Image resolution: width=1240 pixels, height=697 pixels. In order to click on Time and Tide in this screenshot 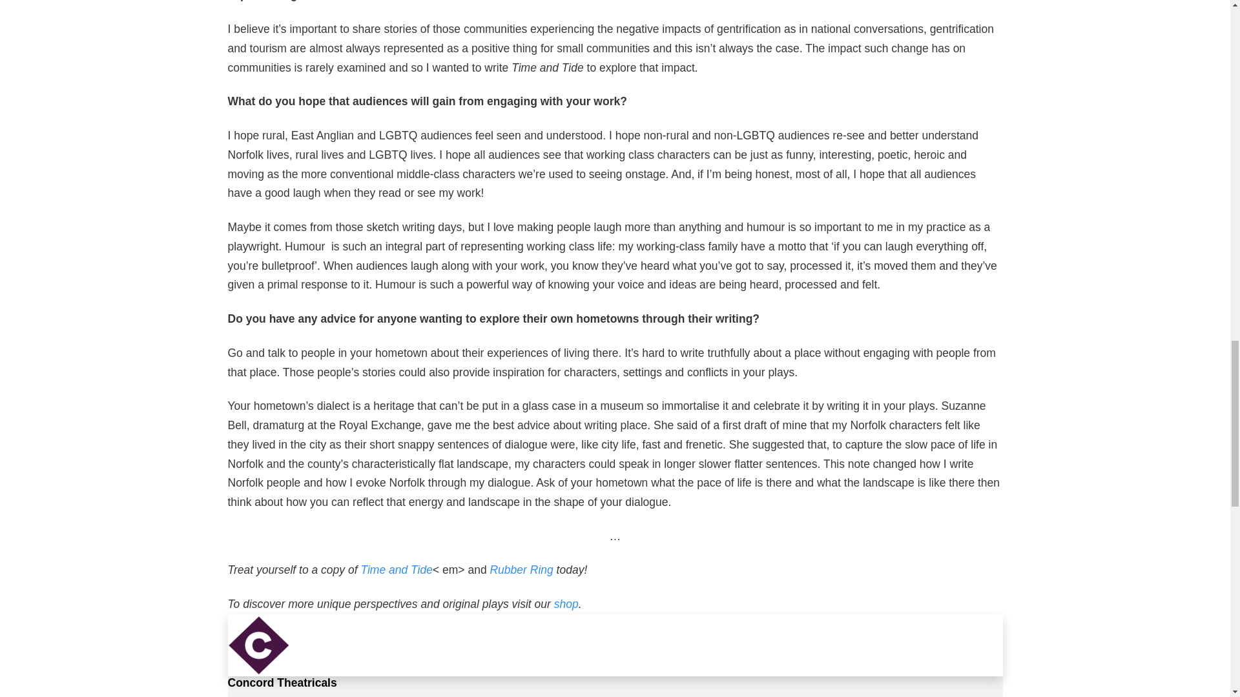, I will do `click(397, 569)`.